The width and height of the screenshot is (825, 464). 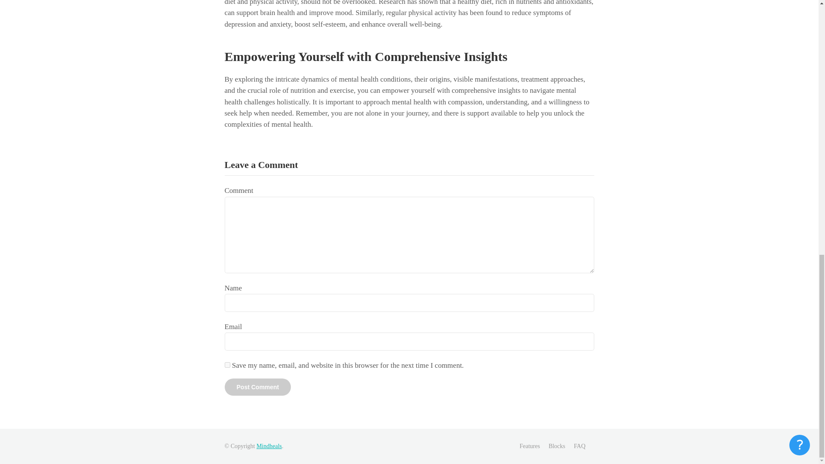 What do you see at coordinates (529, 446) in the screenshot?
I see `Features` at bounding box center [529, 446].